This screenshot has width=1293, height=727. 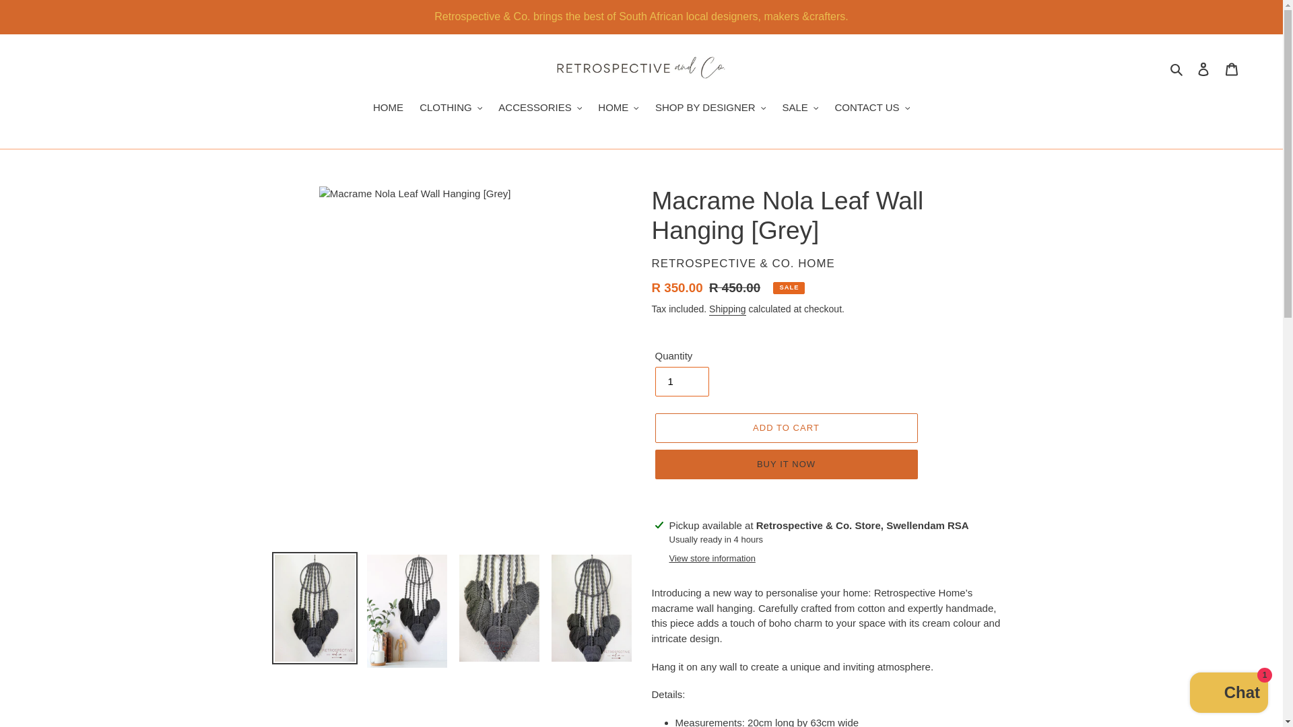 I want to click on Shopify online store chat, so click(x=1228, y=694).